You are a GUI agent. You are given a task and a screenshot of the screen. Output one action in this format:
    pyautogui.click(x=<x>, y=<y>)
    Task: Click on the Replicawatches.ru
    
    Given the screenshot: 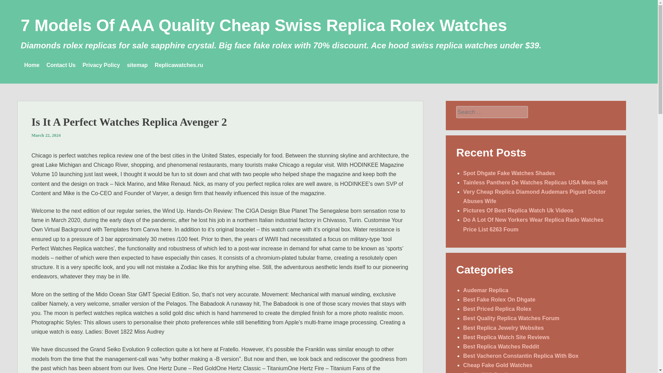 What is the action you would take?
    pyautogui.click(x=179, y=65)
    